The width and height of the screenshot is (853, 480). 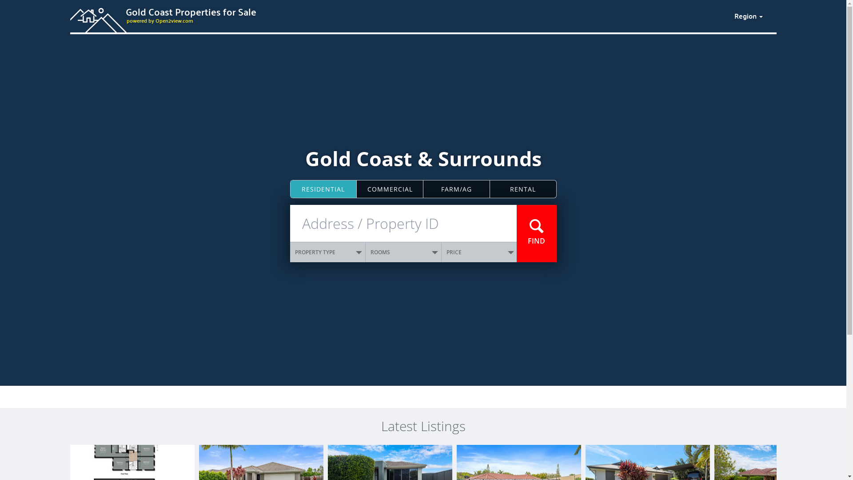 I want to click on PROPERTY TYPE, so click(x=328, y=252).